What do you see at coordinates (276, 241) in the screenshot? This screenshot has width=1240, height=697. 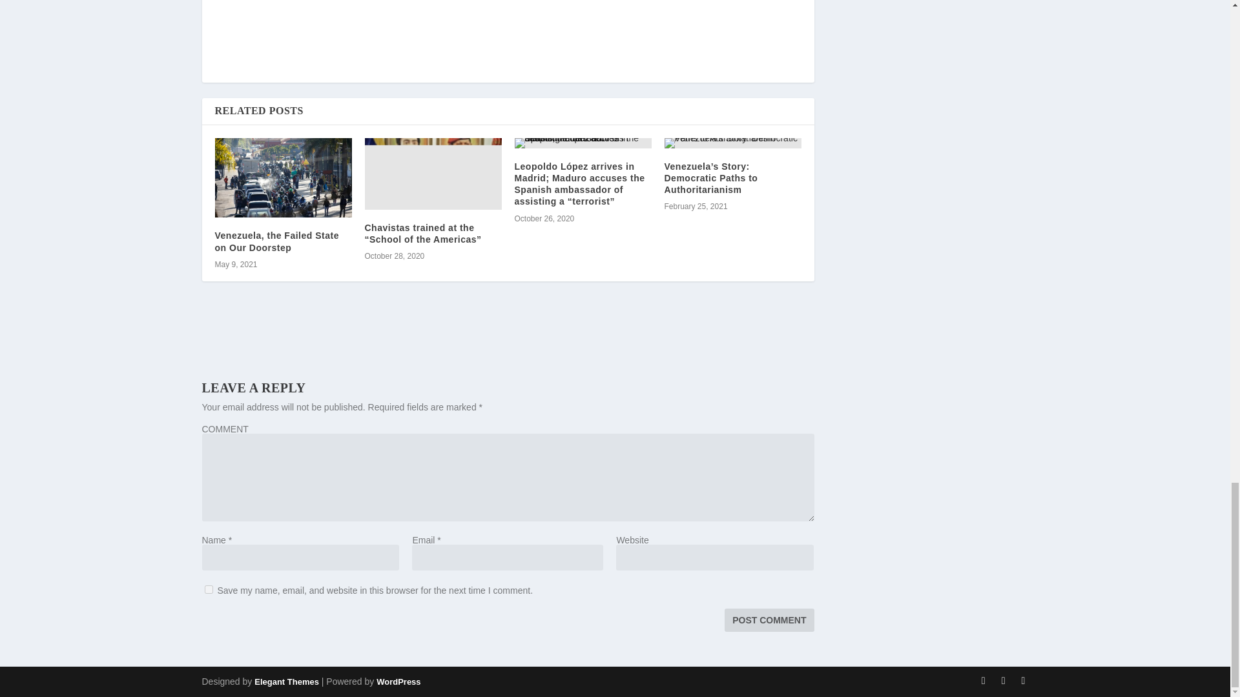 I see `Venezuela, the Failed State on Our Doorstep` at bounding box center [276, 241].